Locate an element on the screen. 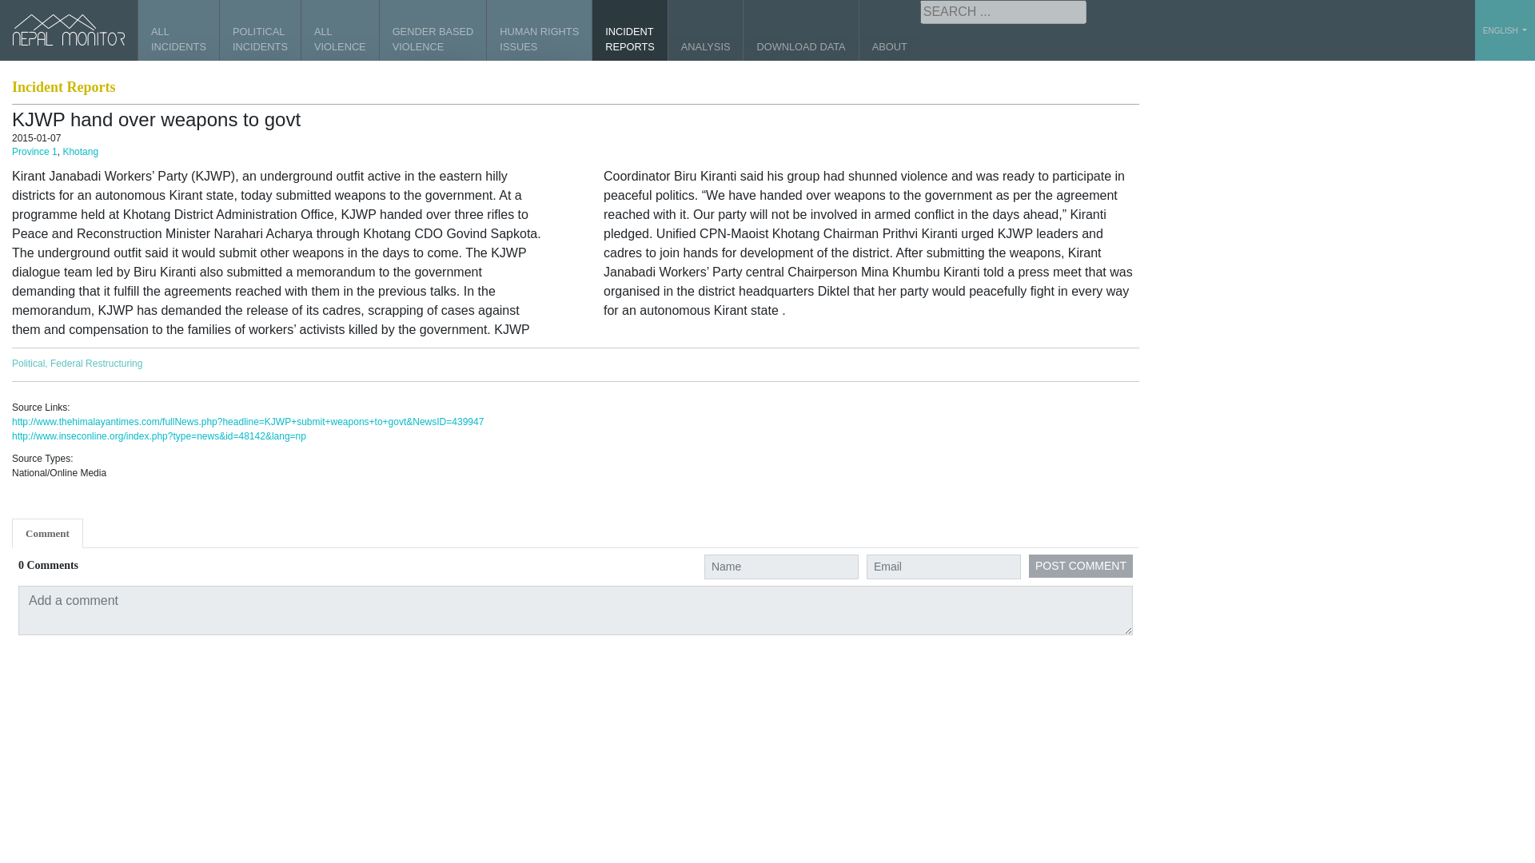 The image size is (1535, 863). Federal Restructuring is located at coordinates (705, 30).